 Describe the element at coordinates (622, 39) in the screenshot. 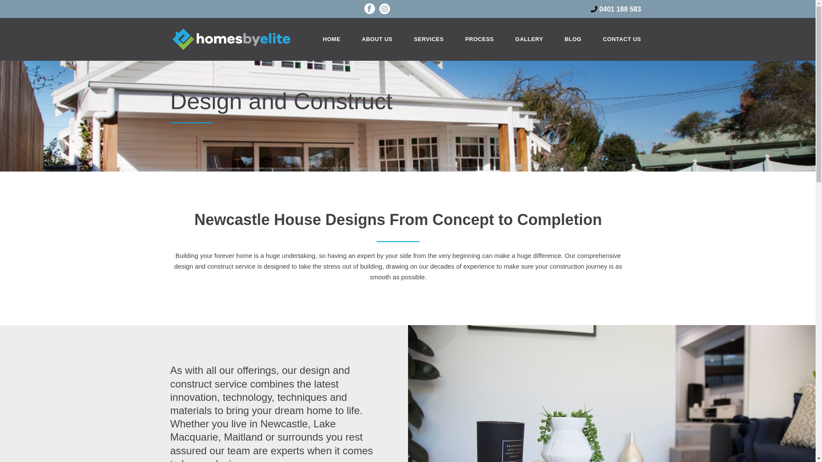

I see `CONTACT US` at that location.